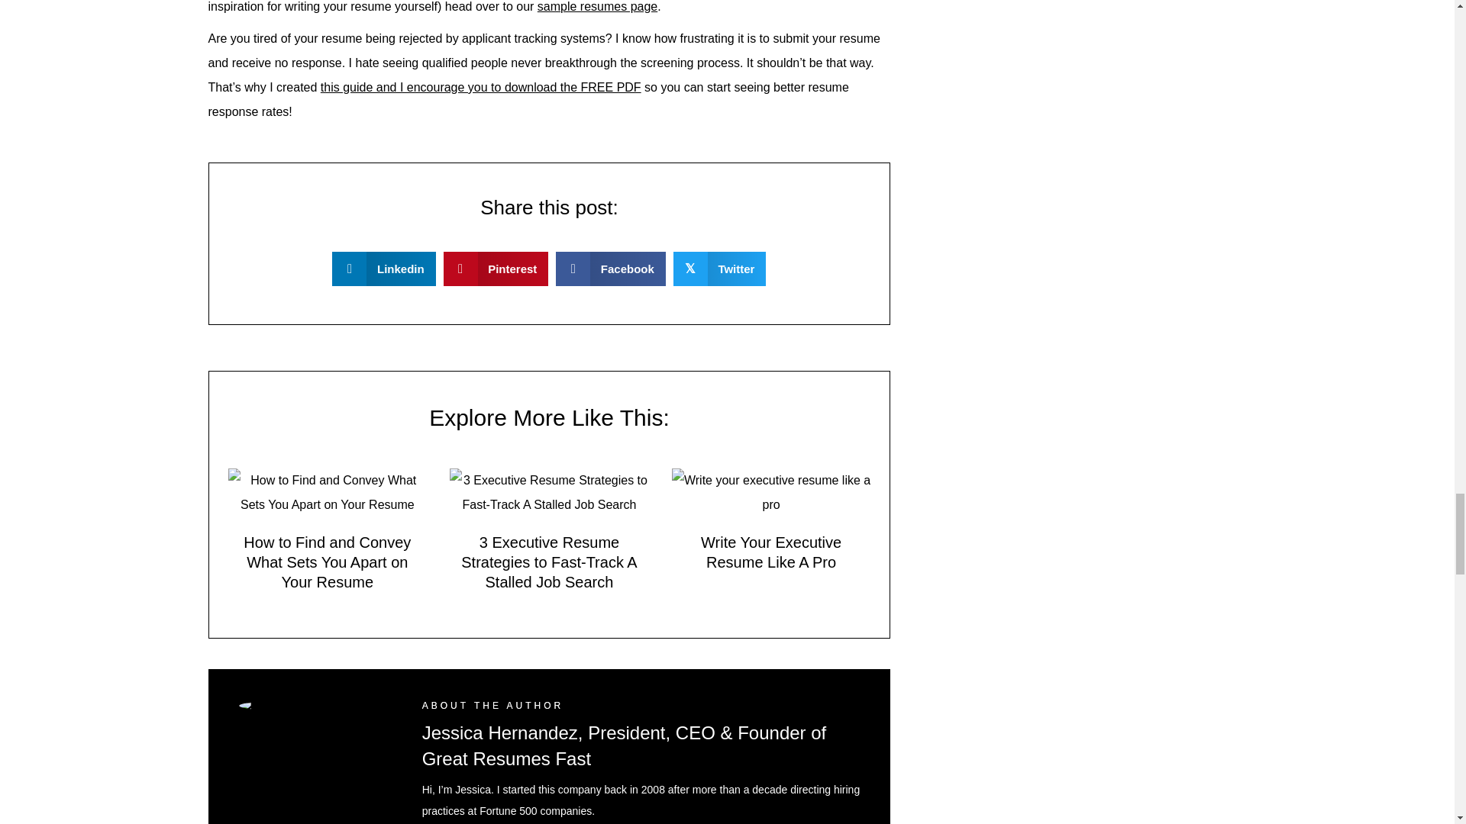 The height and width of the screenshot is (824, 1466). Describe the element at coordinates (610, 269) in the screenshot. I see `Facebook` at that location.